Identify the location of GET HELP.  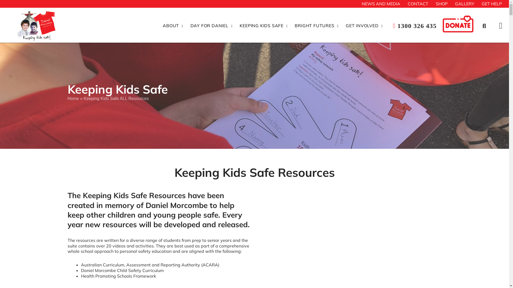
(492, 4).